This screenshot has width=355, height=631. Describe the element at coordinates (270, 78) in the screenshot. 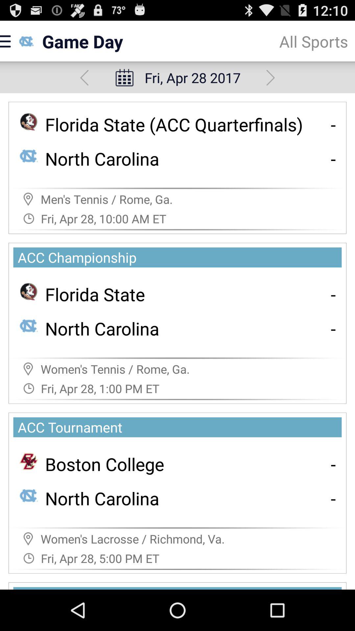

I see `go to next date` at that location.